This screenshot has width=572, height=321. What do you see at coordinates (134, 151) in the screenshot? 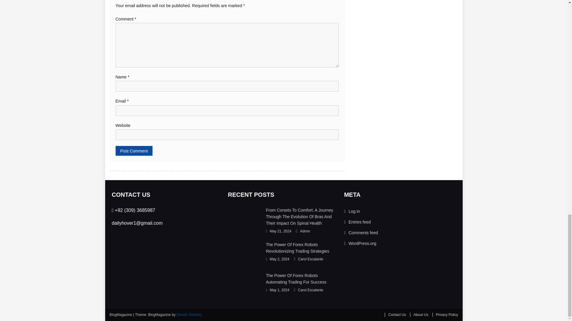
I see `Post Comment` at bounding box center [134, 151].